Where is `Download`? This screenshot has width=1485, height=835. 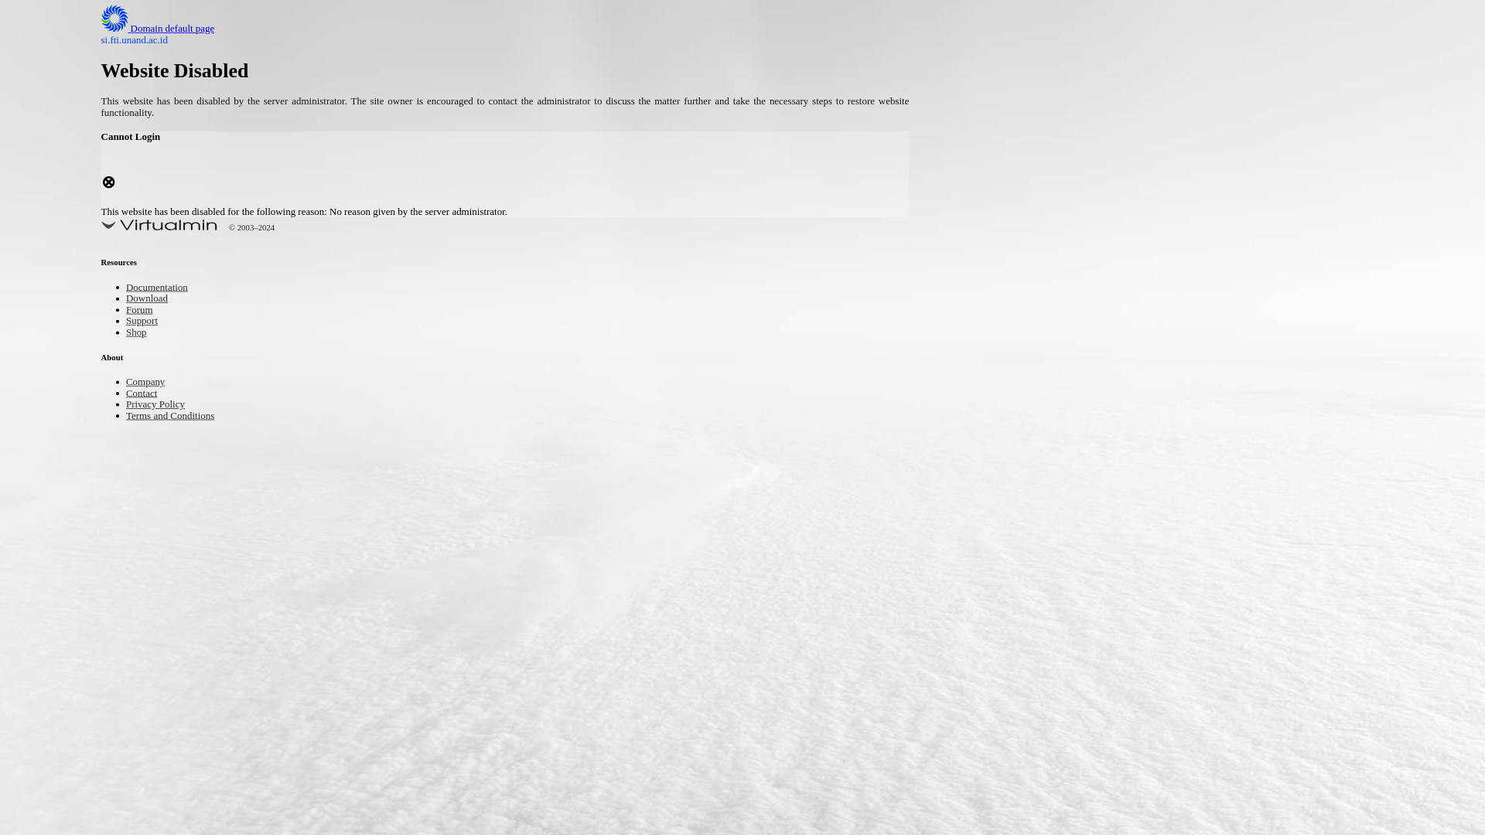 Download is located at coordinates (152, 300).